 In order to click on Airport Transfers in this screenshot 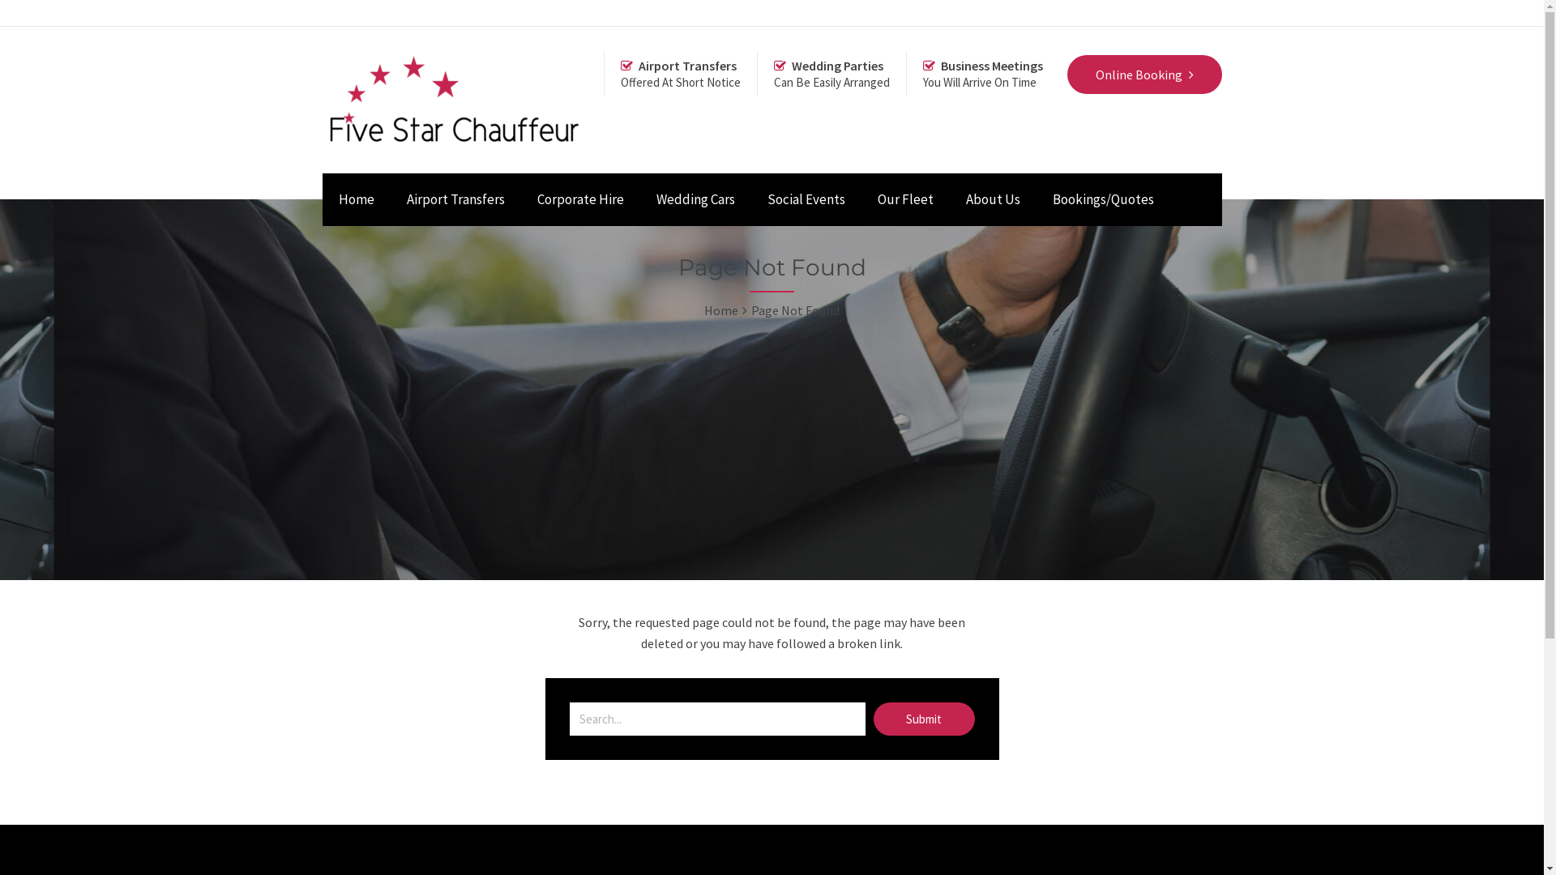, I will do `click(455, 199)`.